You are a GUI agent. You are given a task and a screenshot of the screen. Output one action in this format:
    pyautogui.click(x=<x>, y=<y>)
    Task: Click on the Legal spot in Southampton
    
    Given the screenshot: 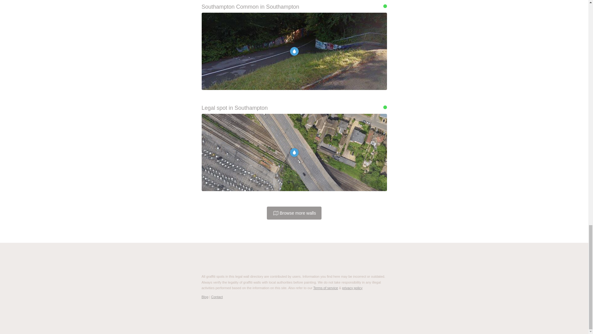 What is the action you would take?
    pyautogui.click(x=294, y=108)
    